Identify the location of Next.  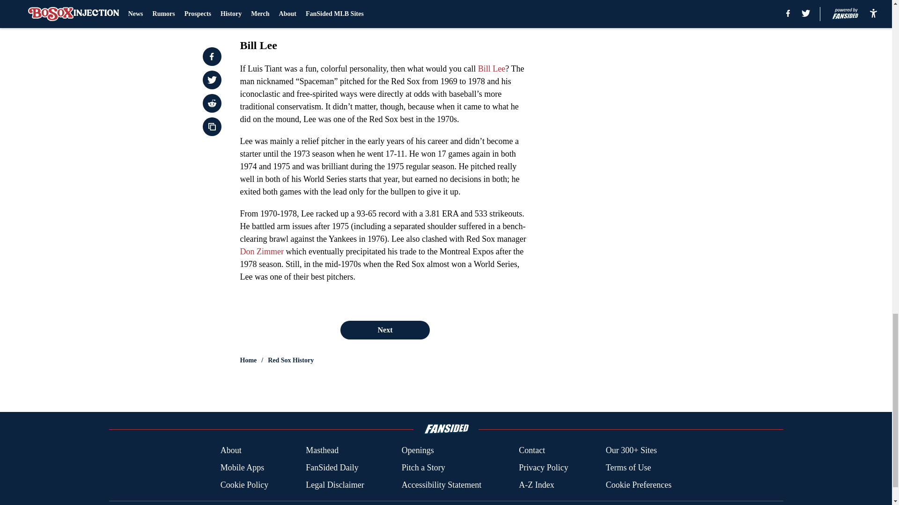
(384, 330).